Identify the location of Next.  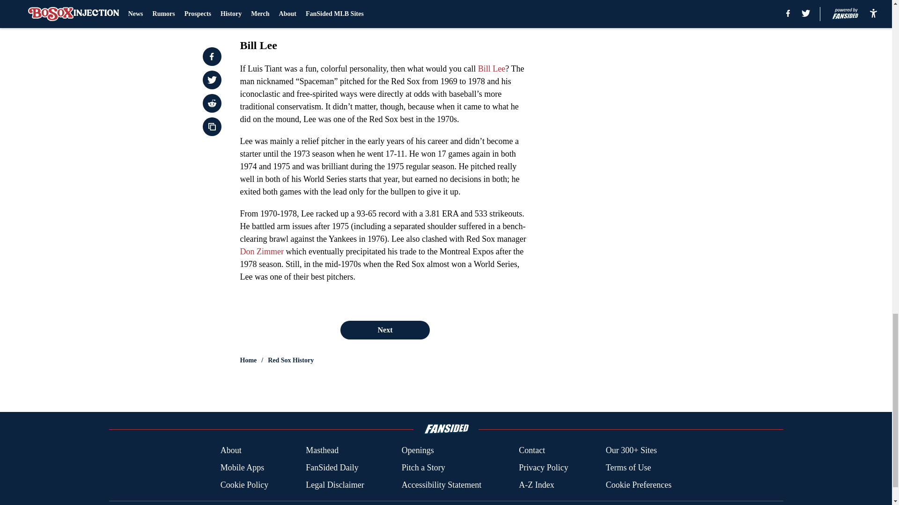
(384, 330).